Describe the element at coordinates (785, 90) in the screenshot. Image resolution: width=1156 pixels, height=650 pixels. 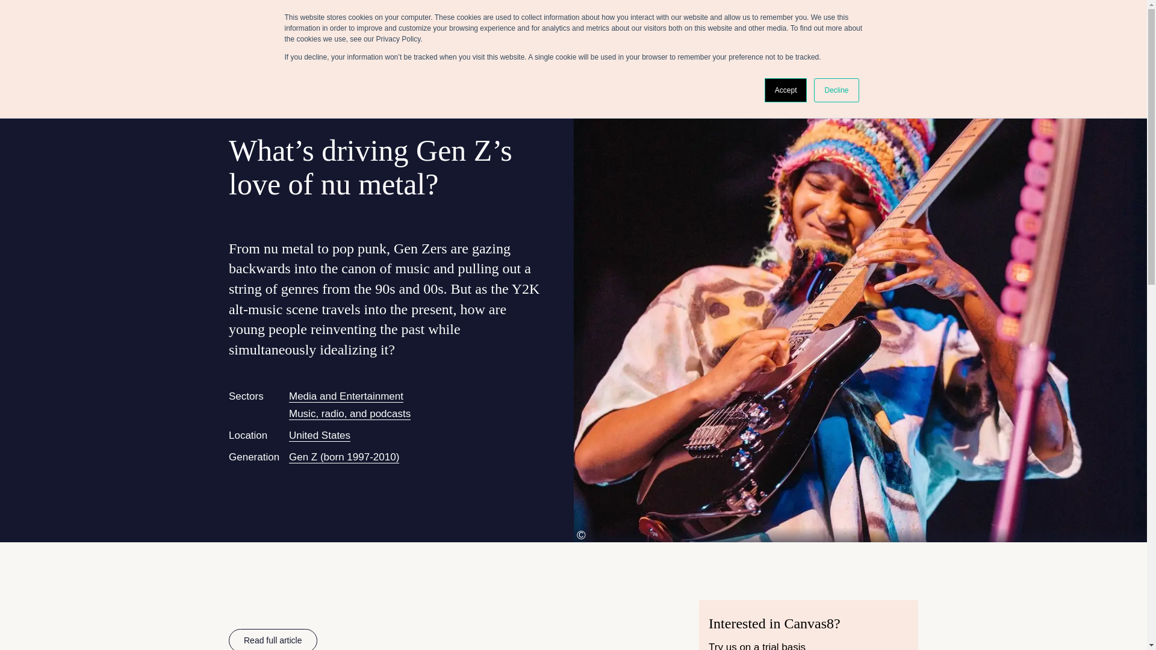
I see `Accept` at that location.